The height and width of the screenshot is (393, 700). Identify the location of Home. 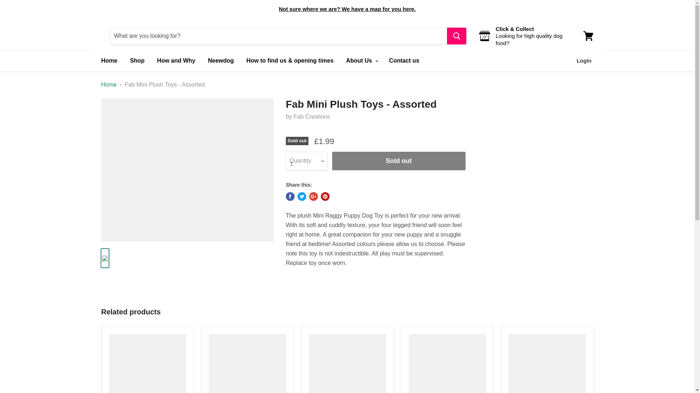
(109, 84).